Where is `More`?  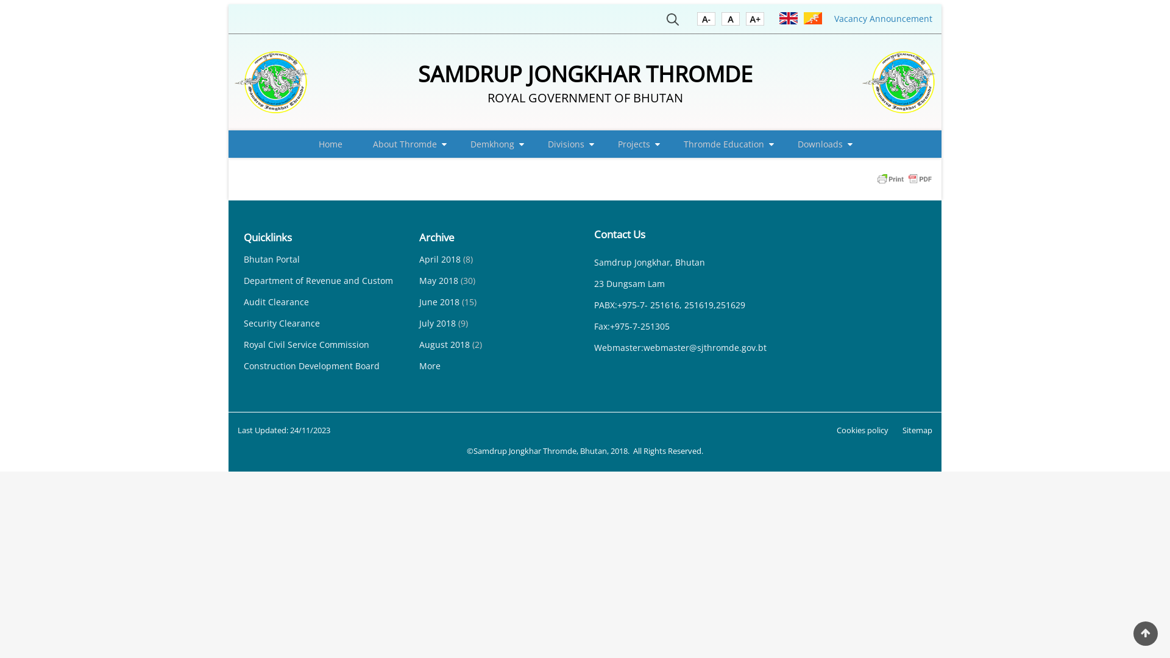 More is located at coordinates (430, 366).